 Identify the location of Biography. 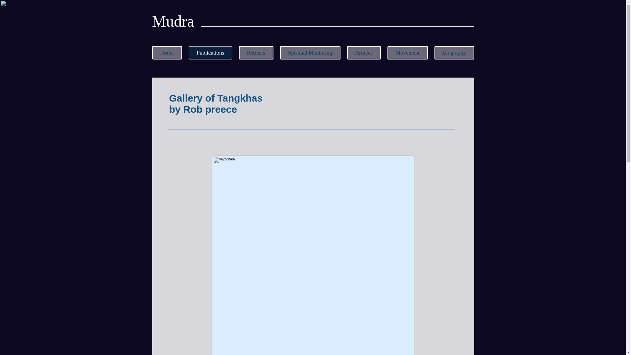
(454, 53).